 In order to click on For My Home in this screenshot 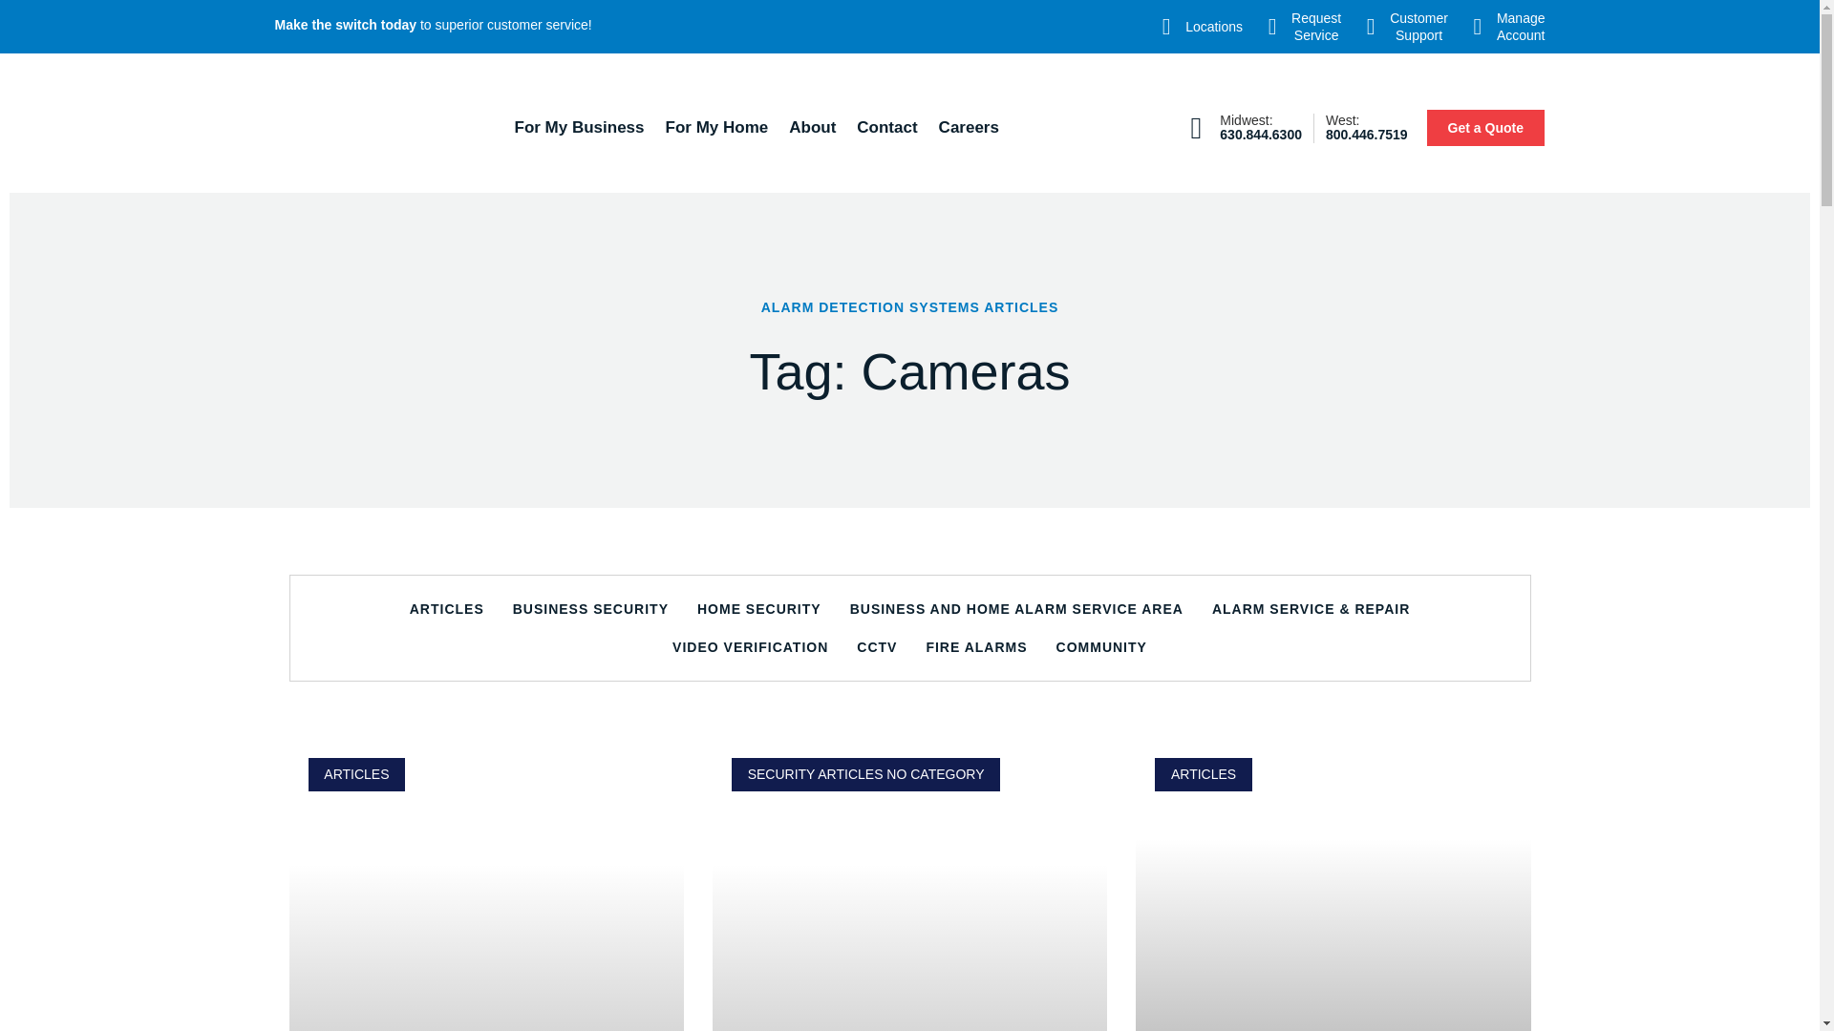, I will do `click(1299, 27)`.